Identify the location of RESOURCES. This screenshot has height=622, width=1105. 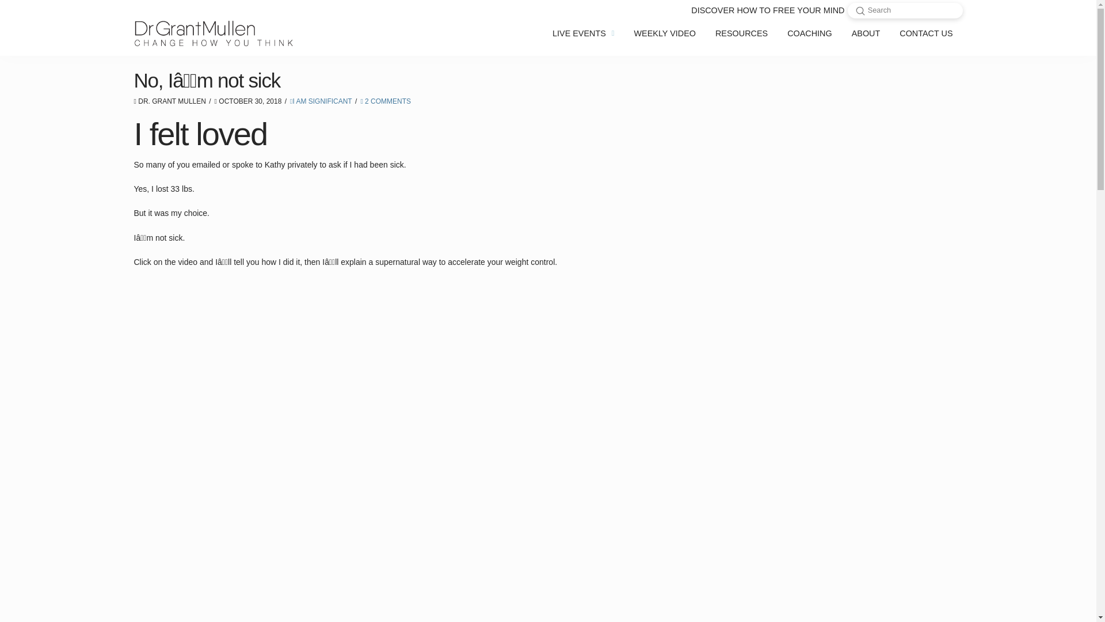
(741, 33).